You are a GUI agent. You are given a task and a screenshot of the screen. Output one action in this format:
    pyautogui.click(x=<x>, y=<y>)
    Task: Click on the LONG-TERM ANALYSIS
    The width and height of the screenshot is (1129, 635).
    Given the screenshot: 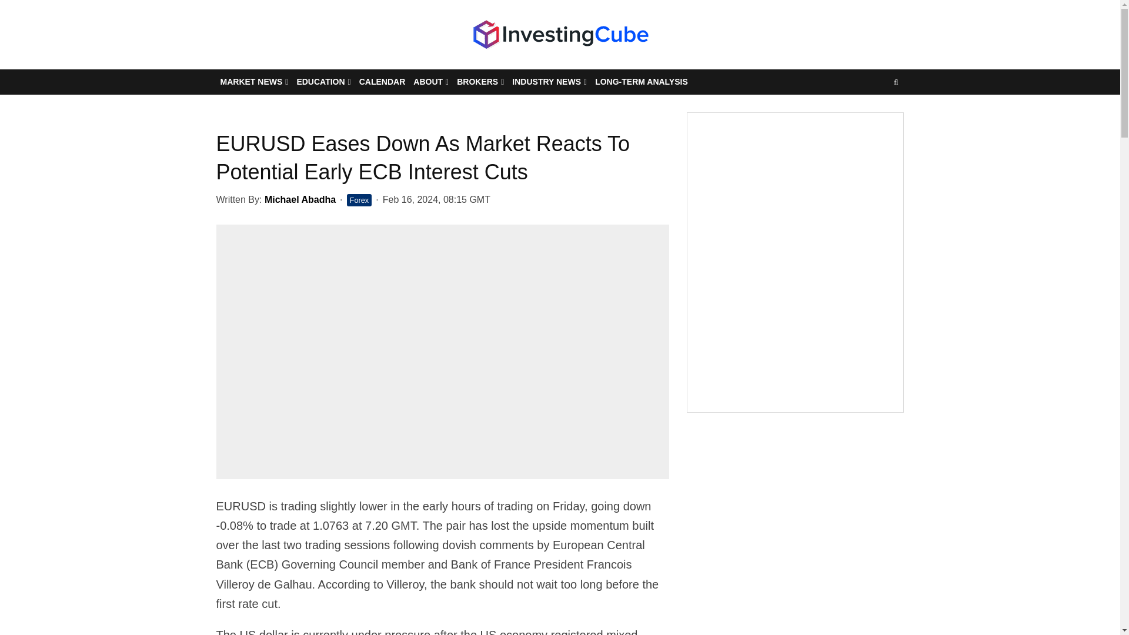 What is the action you would take?
    pyautogui.click(x=641, y=81)
    